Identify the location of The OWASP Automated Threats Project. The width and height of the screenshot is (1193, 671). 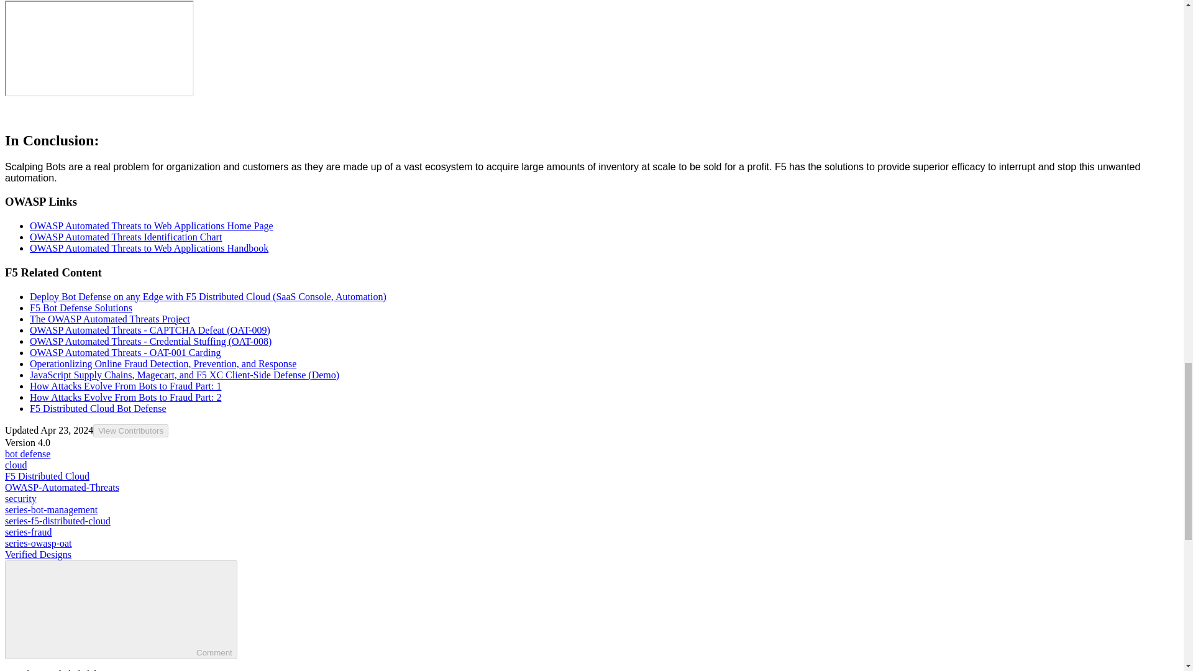
(109, 318).